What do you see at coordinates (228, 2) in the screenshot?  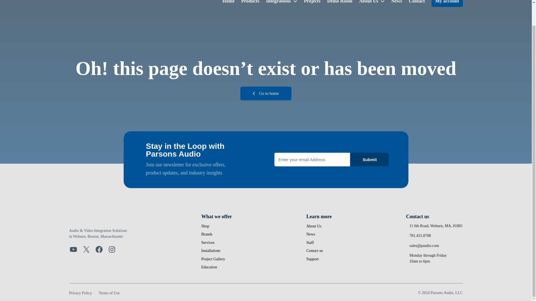 I see `Home` at bounding box center [228, 2].